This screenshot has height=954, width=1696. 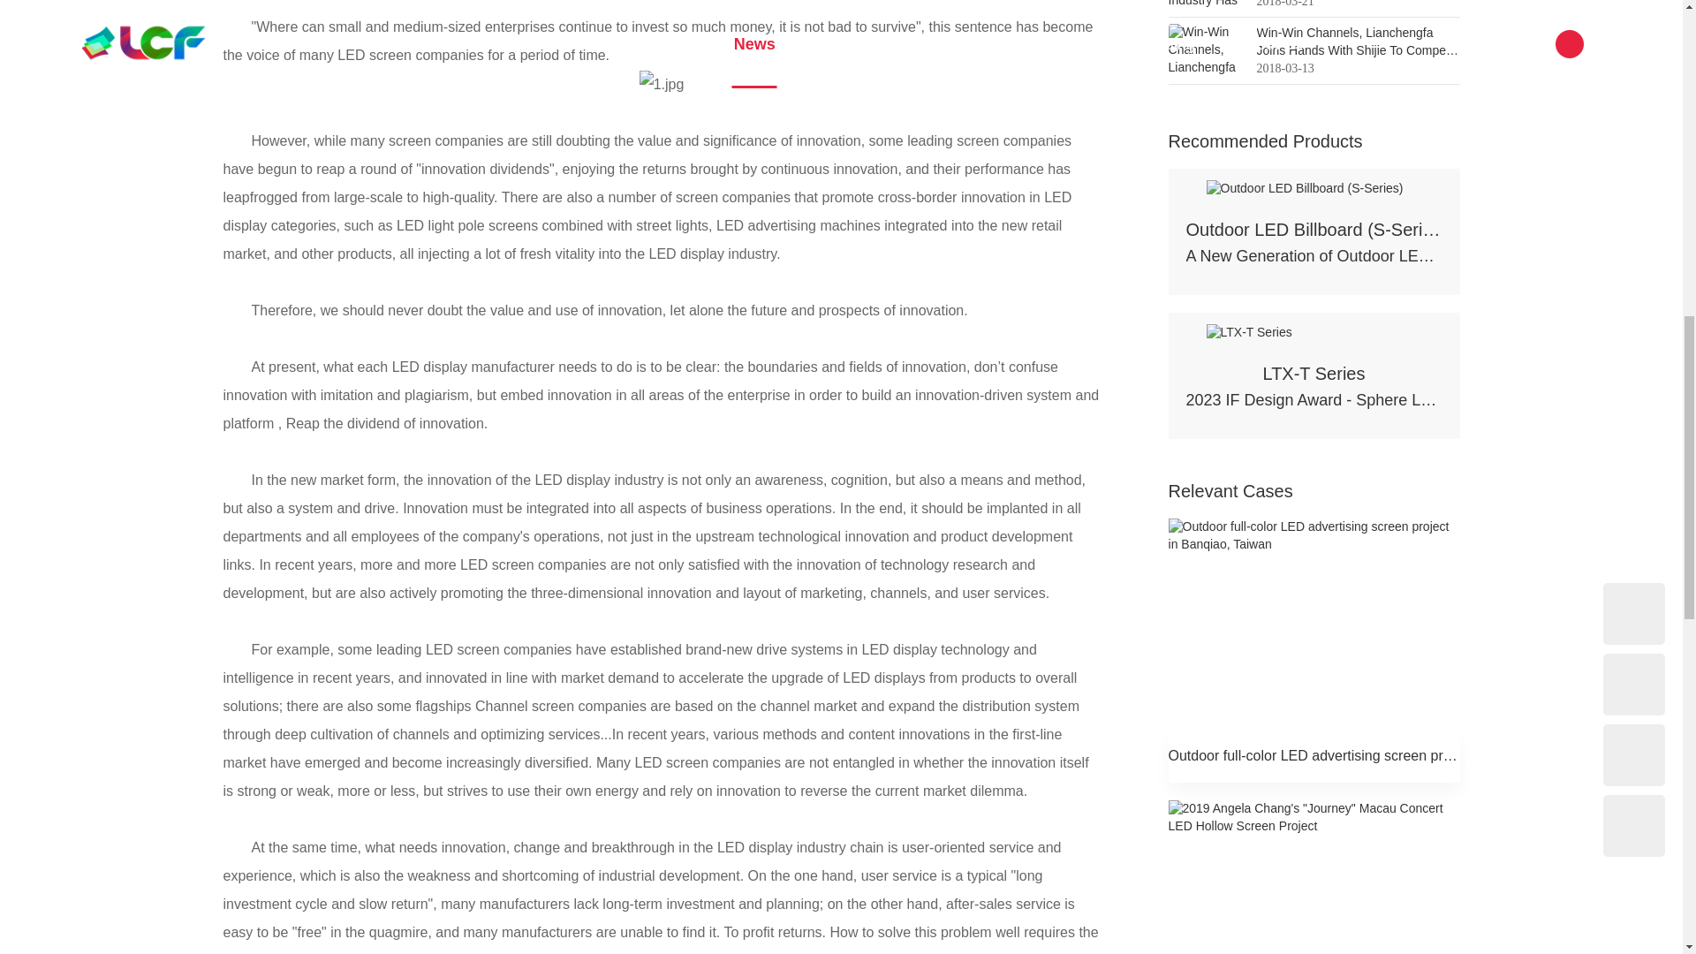 What do you see at coordinates (1249, 332) in the screenshot?
I see `LTX-T Series` at bounding box center [1249, 332].